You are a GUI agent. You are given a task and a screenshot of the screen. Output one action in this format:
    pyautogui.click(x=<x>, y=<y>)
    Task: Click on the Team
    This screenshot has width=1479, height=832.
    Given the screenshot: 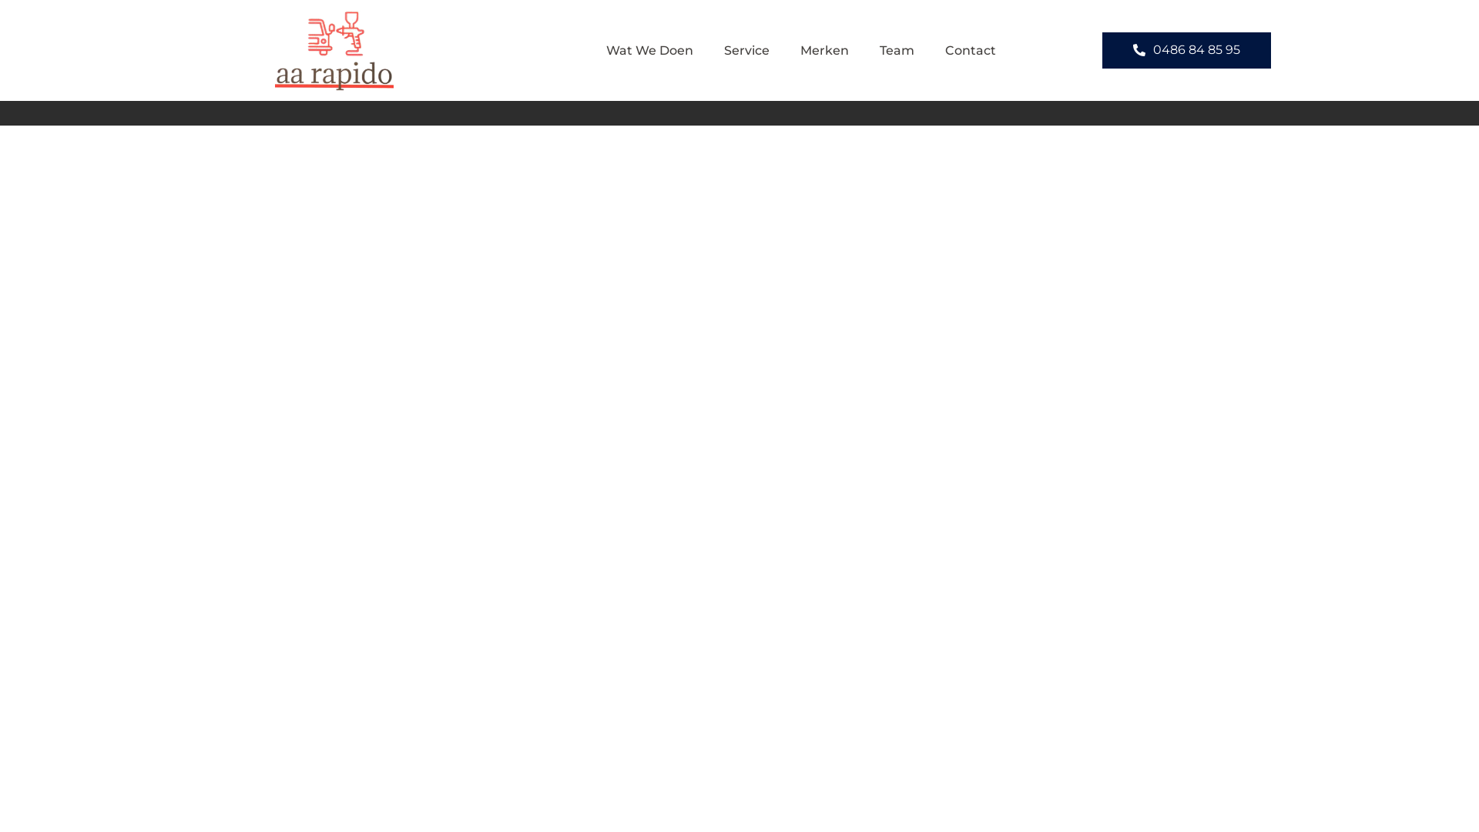 What is the action you would take?
    pyautogui.click(x=897, y=51)
    